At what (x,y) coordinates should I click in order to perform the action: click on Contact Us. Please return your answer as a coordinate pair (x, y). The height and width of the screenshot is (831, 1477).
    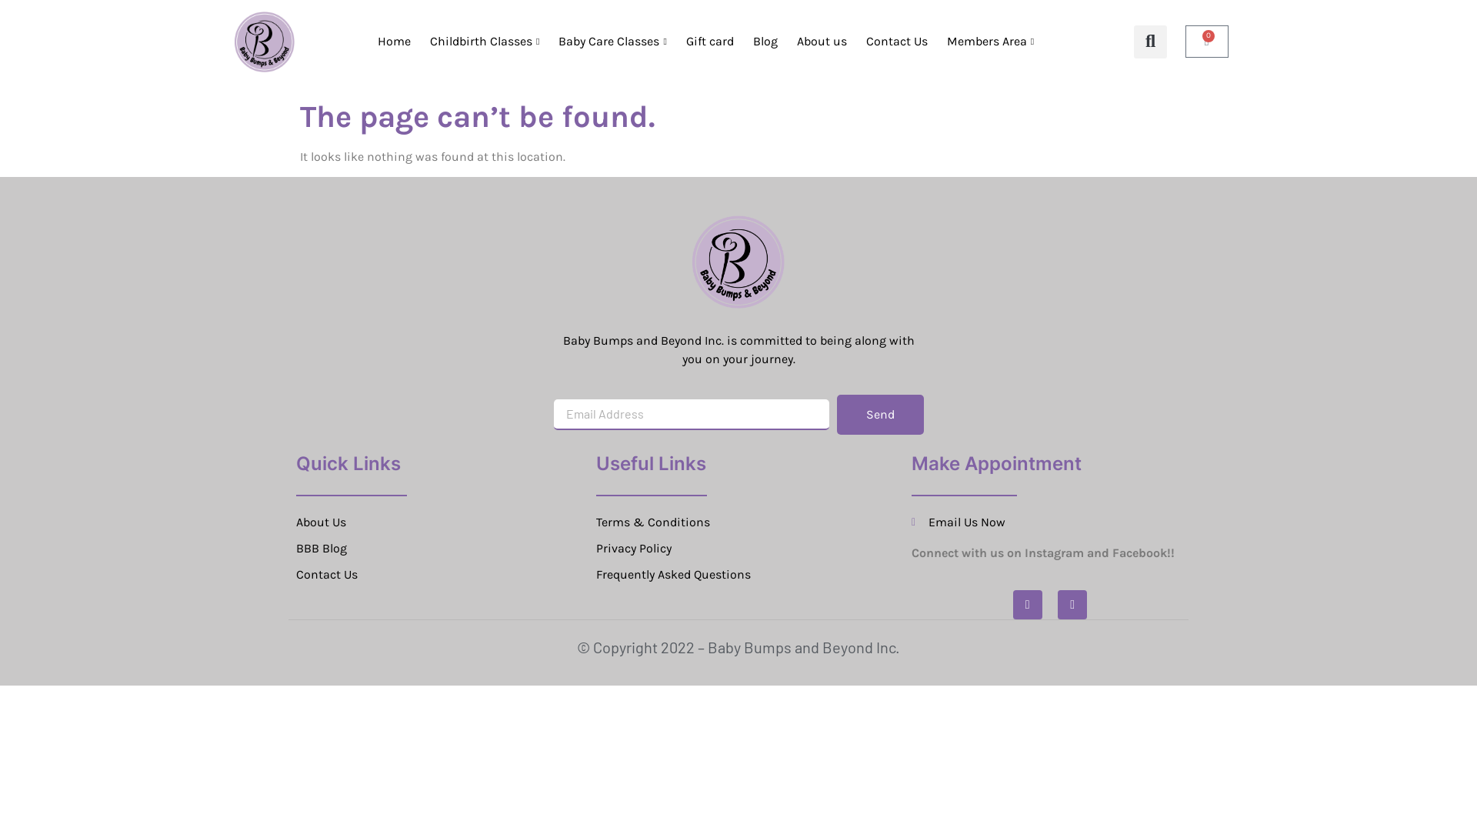
    Looking at the image, I should click on (442, 574).